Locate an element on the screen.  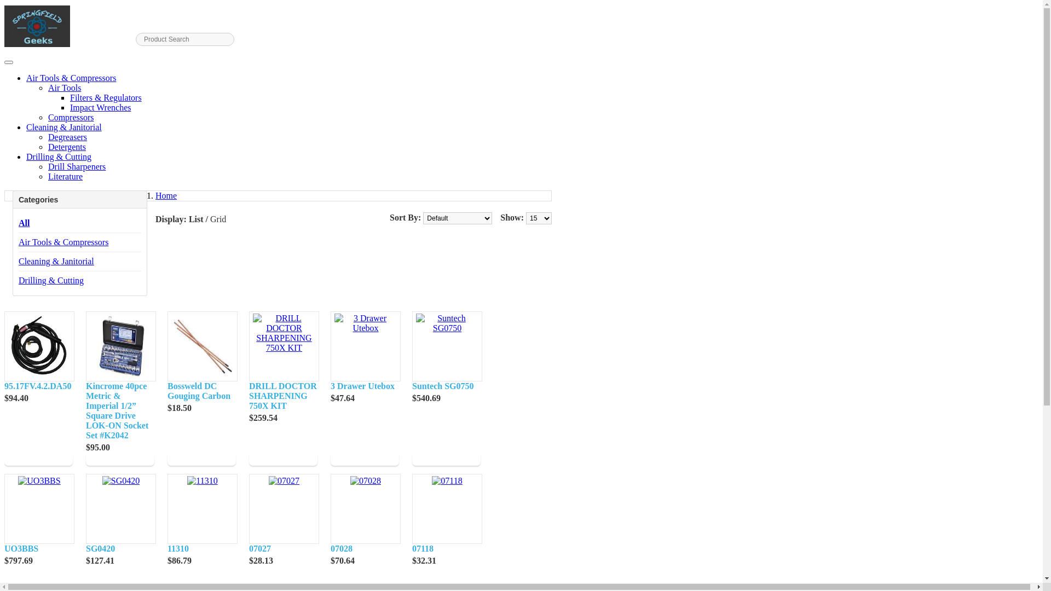
Drill Sharpeners is located at coordinates (77, 166).